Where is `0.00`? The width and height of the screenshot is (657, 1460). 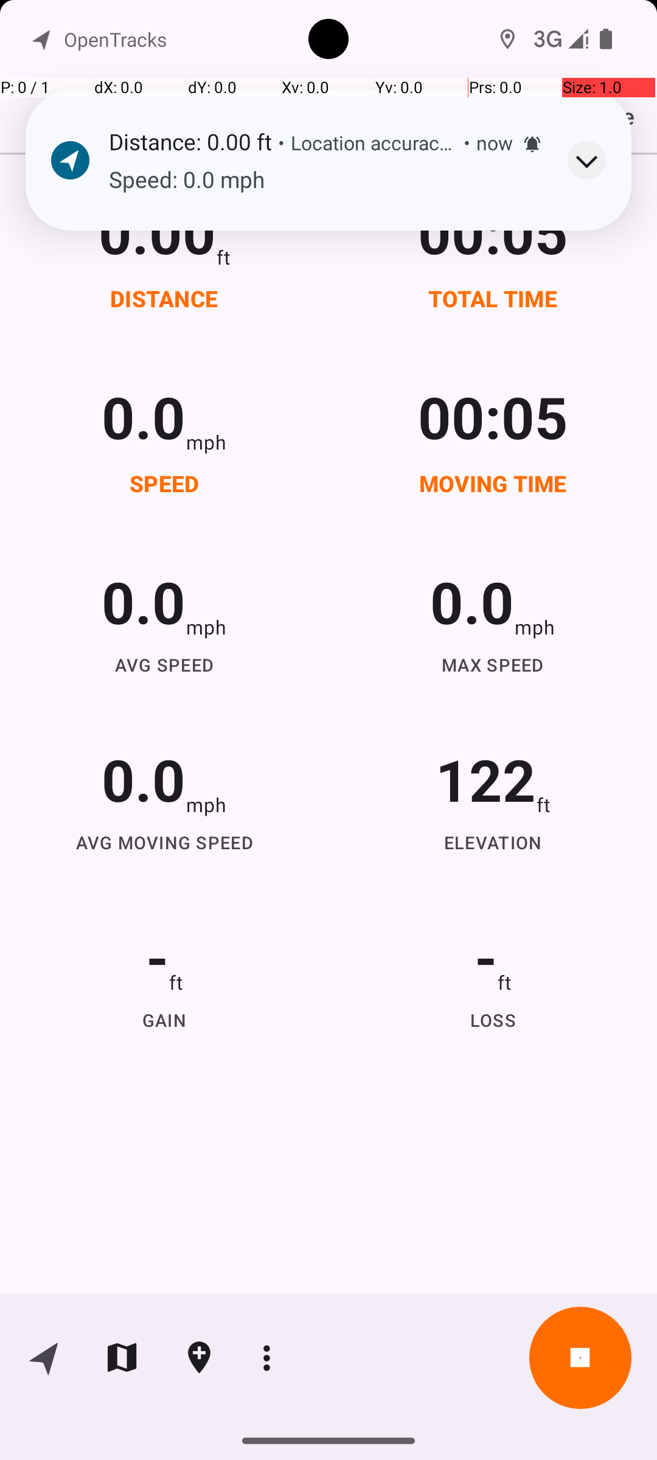 0.00 is located at coordinates (157, 231).